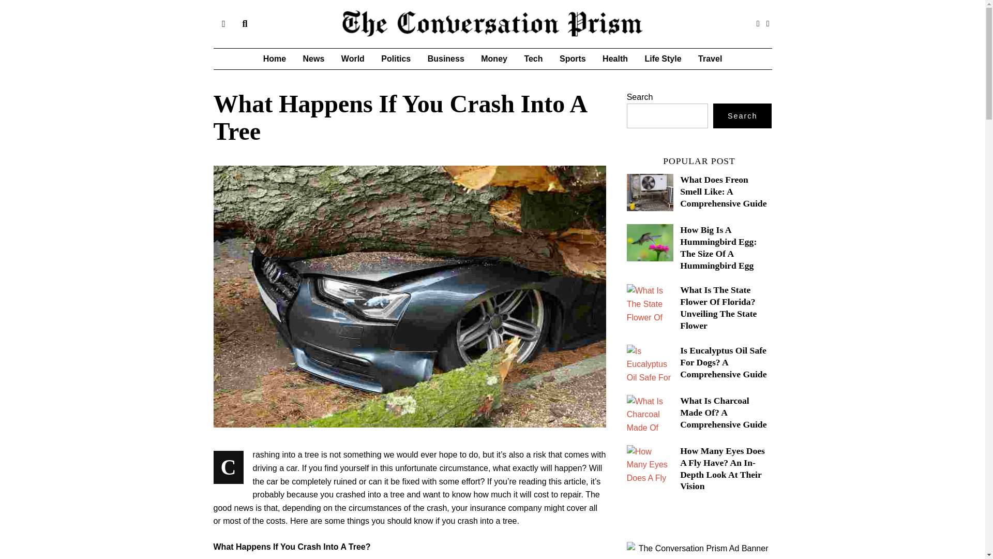 Image resolution: width=993 pixels, height=559 pixels. Describe the element at coordinates (396, 58) in the screenshot. I see `Politics` at that location.